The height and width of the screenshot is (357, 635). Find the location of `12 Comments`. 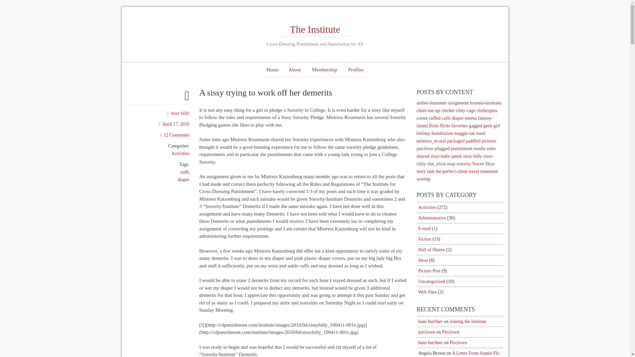

12 Comments is located at coordinates (175, 135).